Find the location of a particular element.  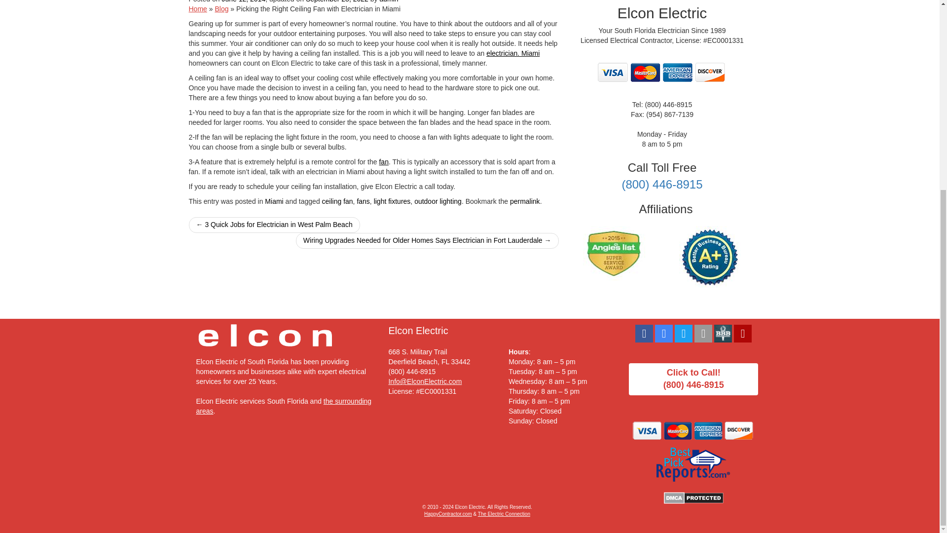

Blog is located at coordinates (221, 8).